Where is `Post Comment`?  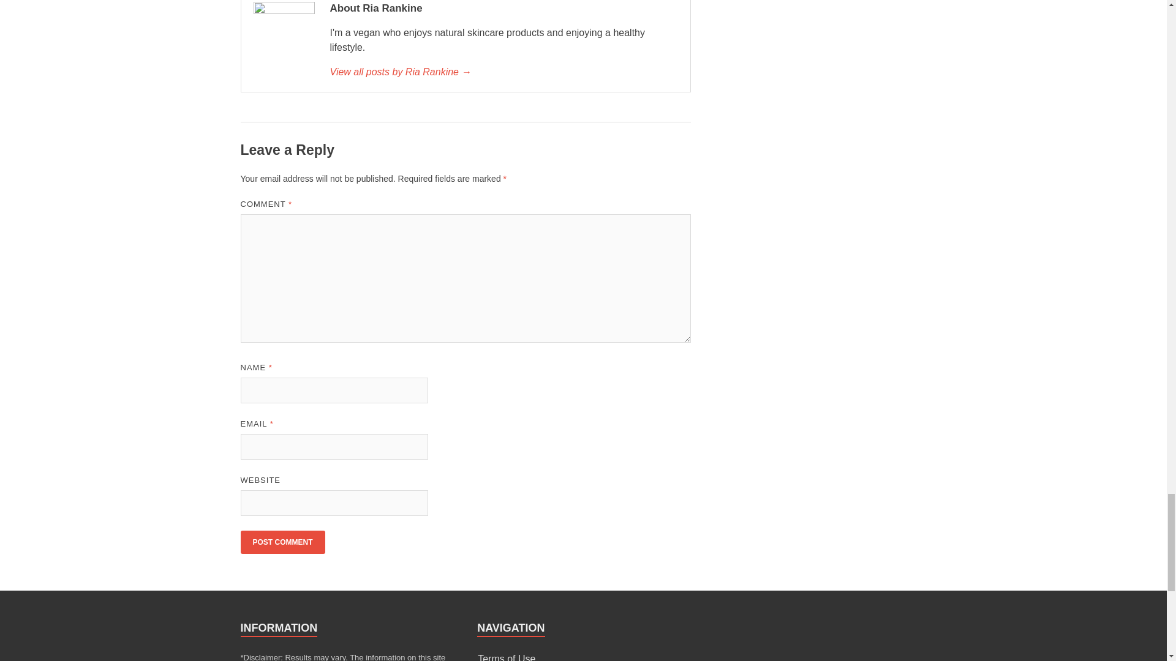 Post Comment is located at coordinates (282, 542).